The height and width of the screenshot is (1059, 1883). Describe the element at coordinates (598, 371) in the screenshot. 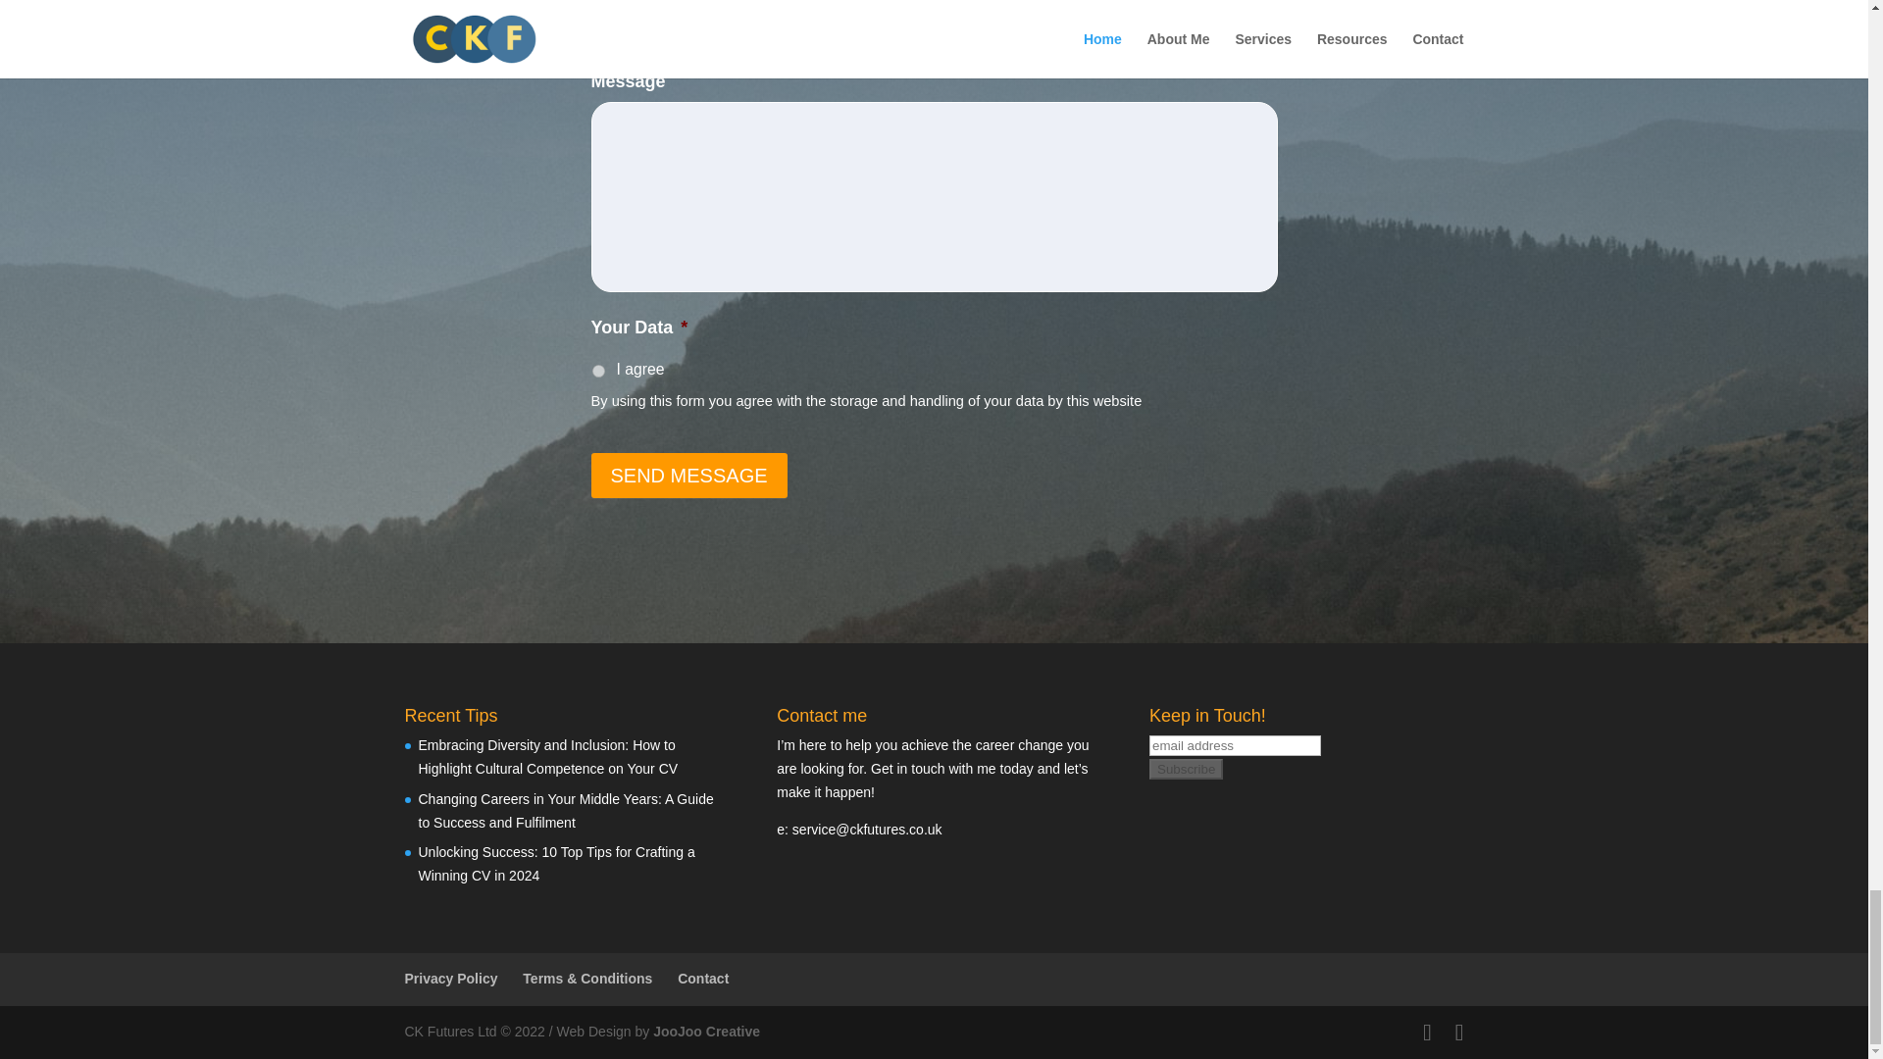

I see `I agree` at that location.